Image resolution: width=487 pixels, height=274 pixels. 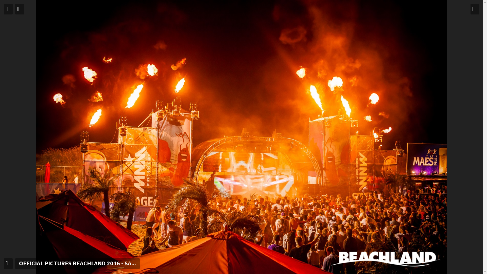 I want to click on OFFICIAL PICTURES BEACHLAND 2016 - SA..., so click(x=78, y=263).